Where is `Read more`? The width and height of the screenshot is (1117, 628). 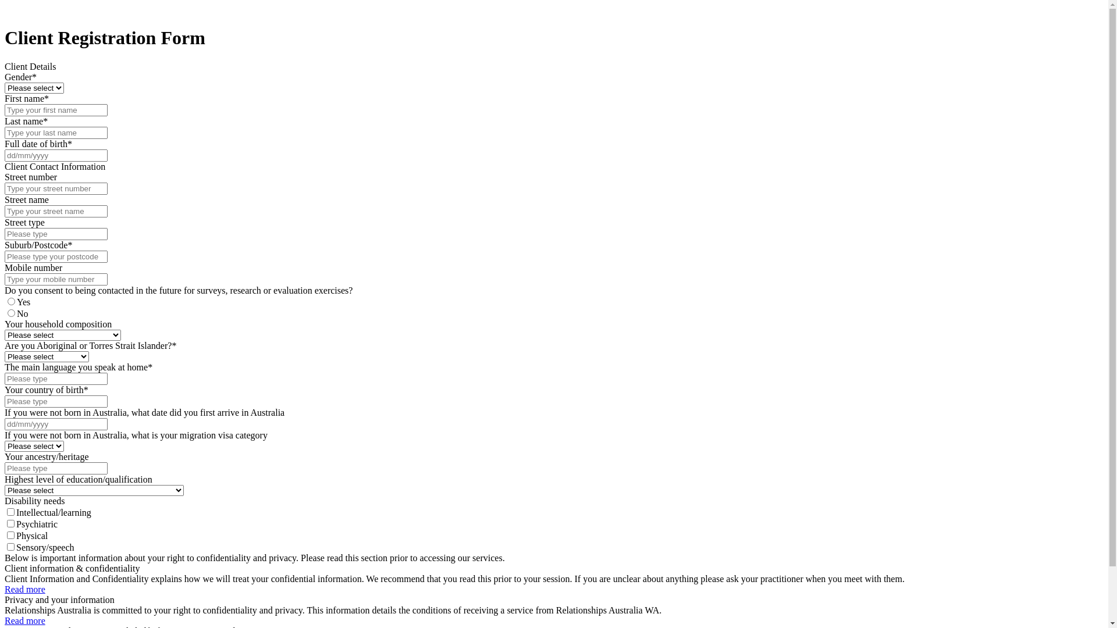 Read more is located at coordinates (25, 590).